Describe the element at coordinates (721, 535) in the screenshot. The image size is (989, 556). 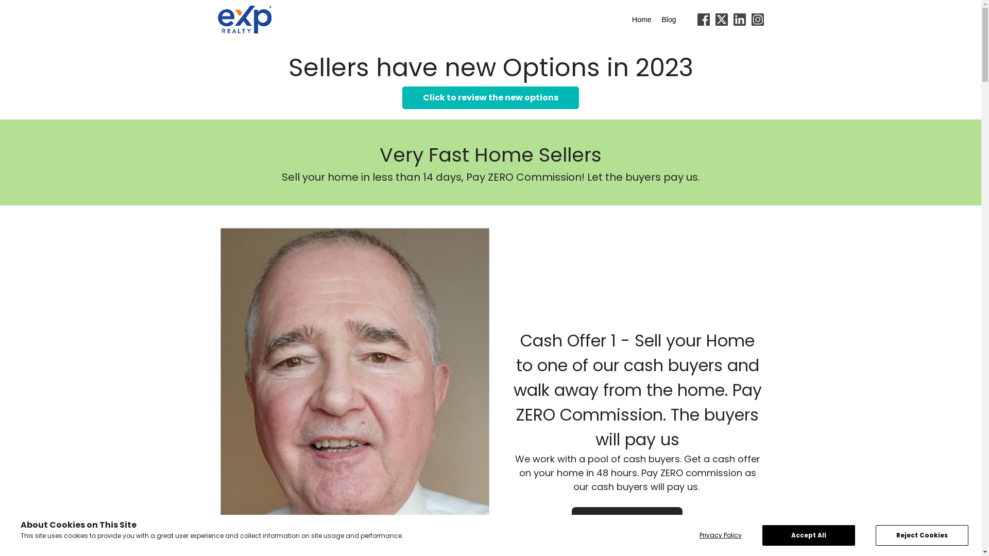
I see `Privacy Policy` at that location.